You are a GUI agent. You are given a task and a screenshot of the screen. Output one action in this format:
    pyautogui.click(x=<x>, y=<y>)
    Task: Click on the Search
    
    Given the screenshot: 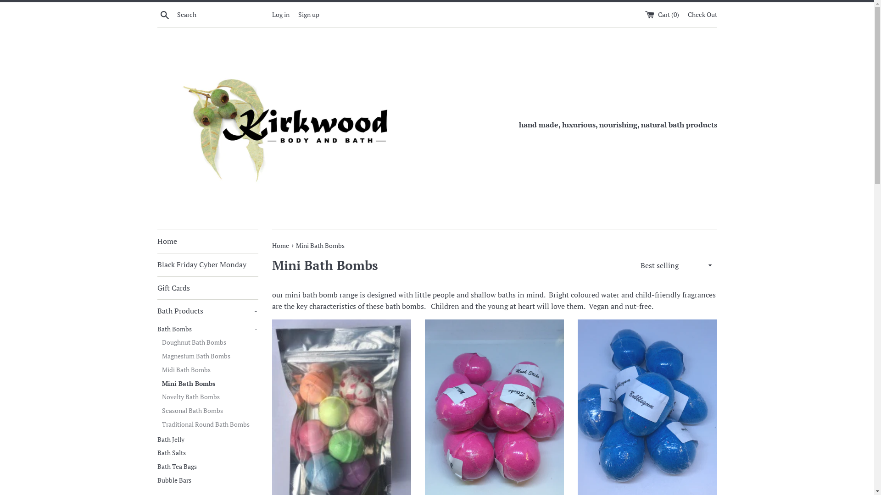 What is the action you would take?
    pyautogui.click(x=164, y=15)
    